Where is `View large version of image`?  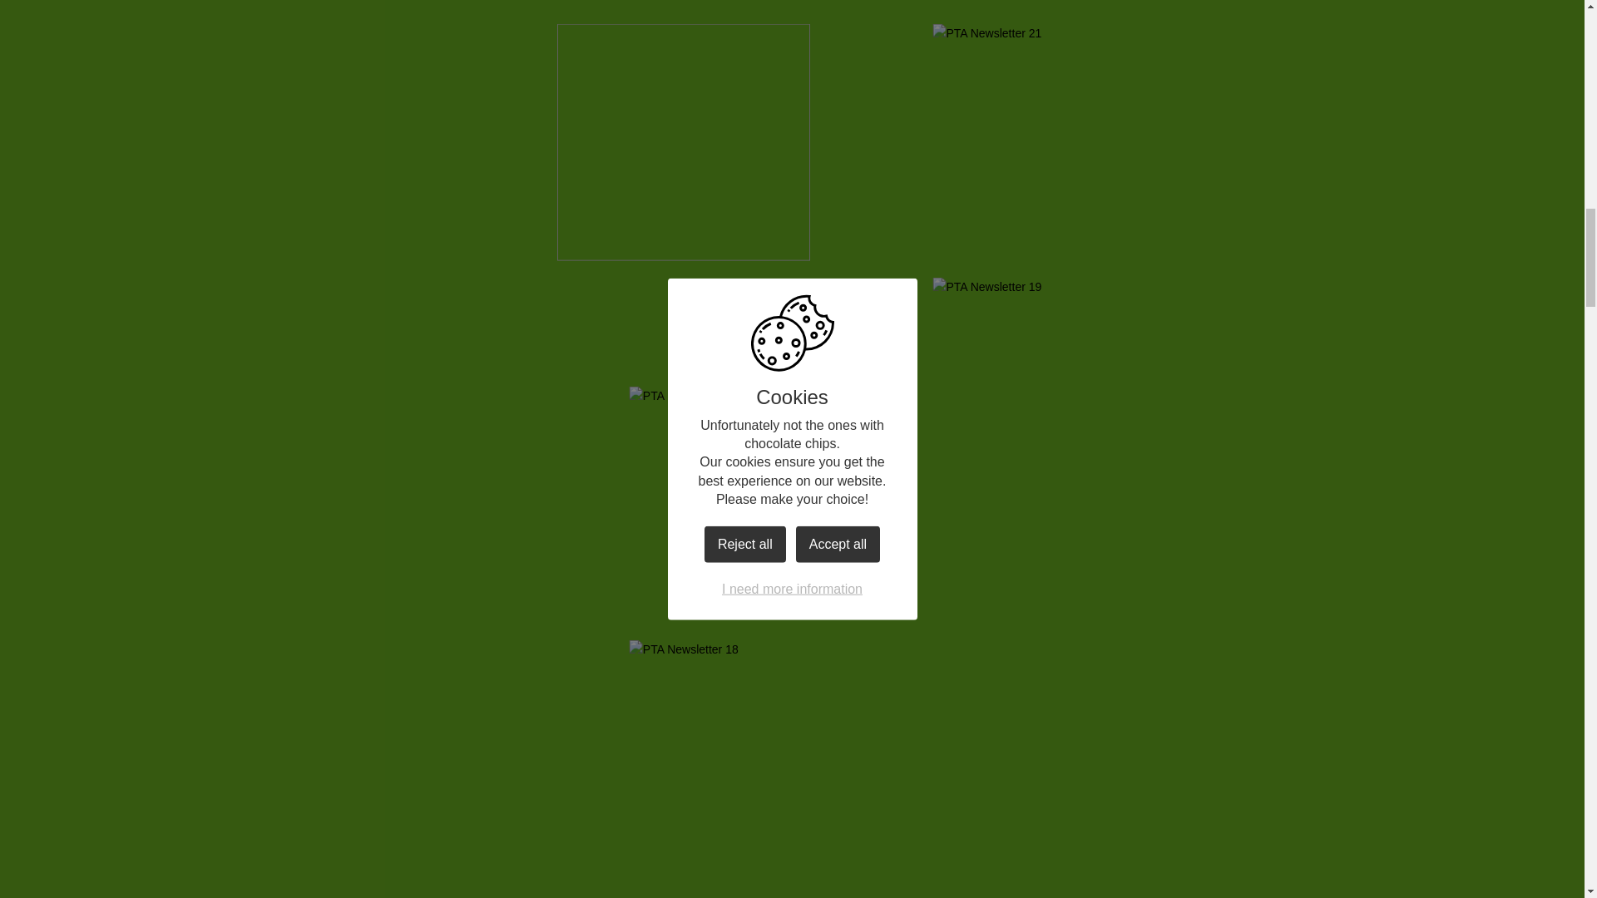 View large version of image is located at coordinates (1016, 841).